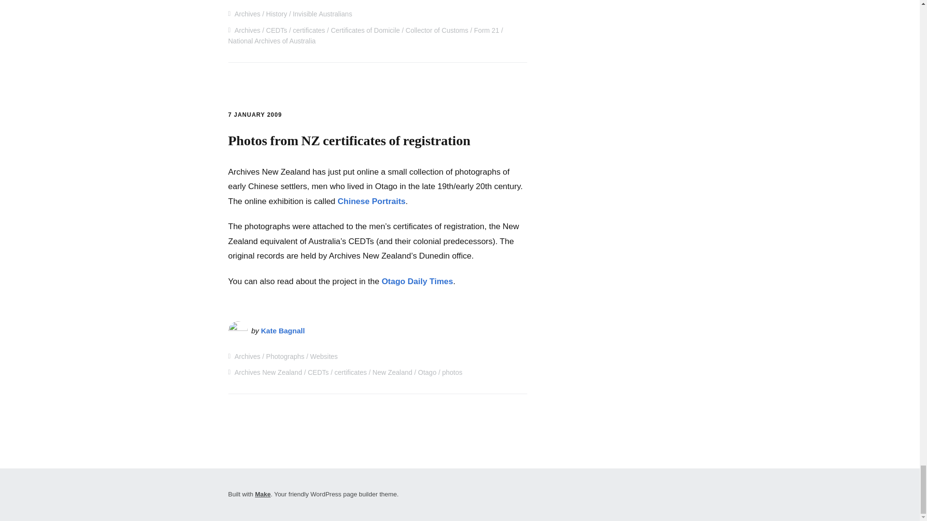  Describe the element at coordinates (371, 201) in the screenshot. I see `Chinese Portraits` at that location.